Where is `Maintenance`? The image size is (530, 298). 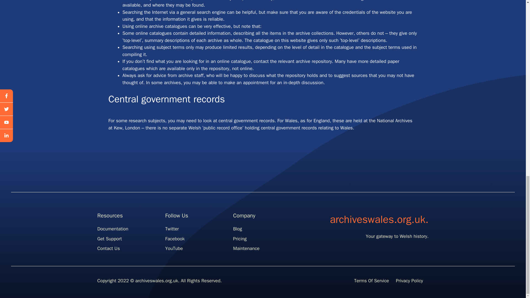 Maintenance is located at coordinates (246, 248).